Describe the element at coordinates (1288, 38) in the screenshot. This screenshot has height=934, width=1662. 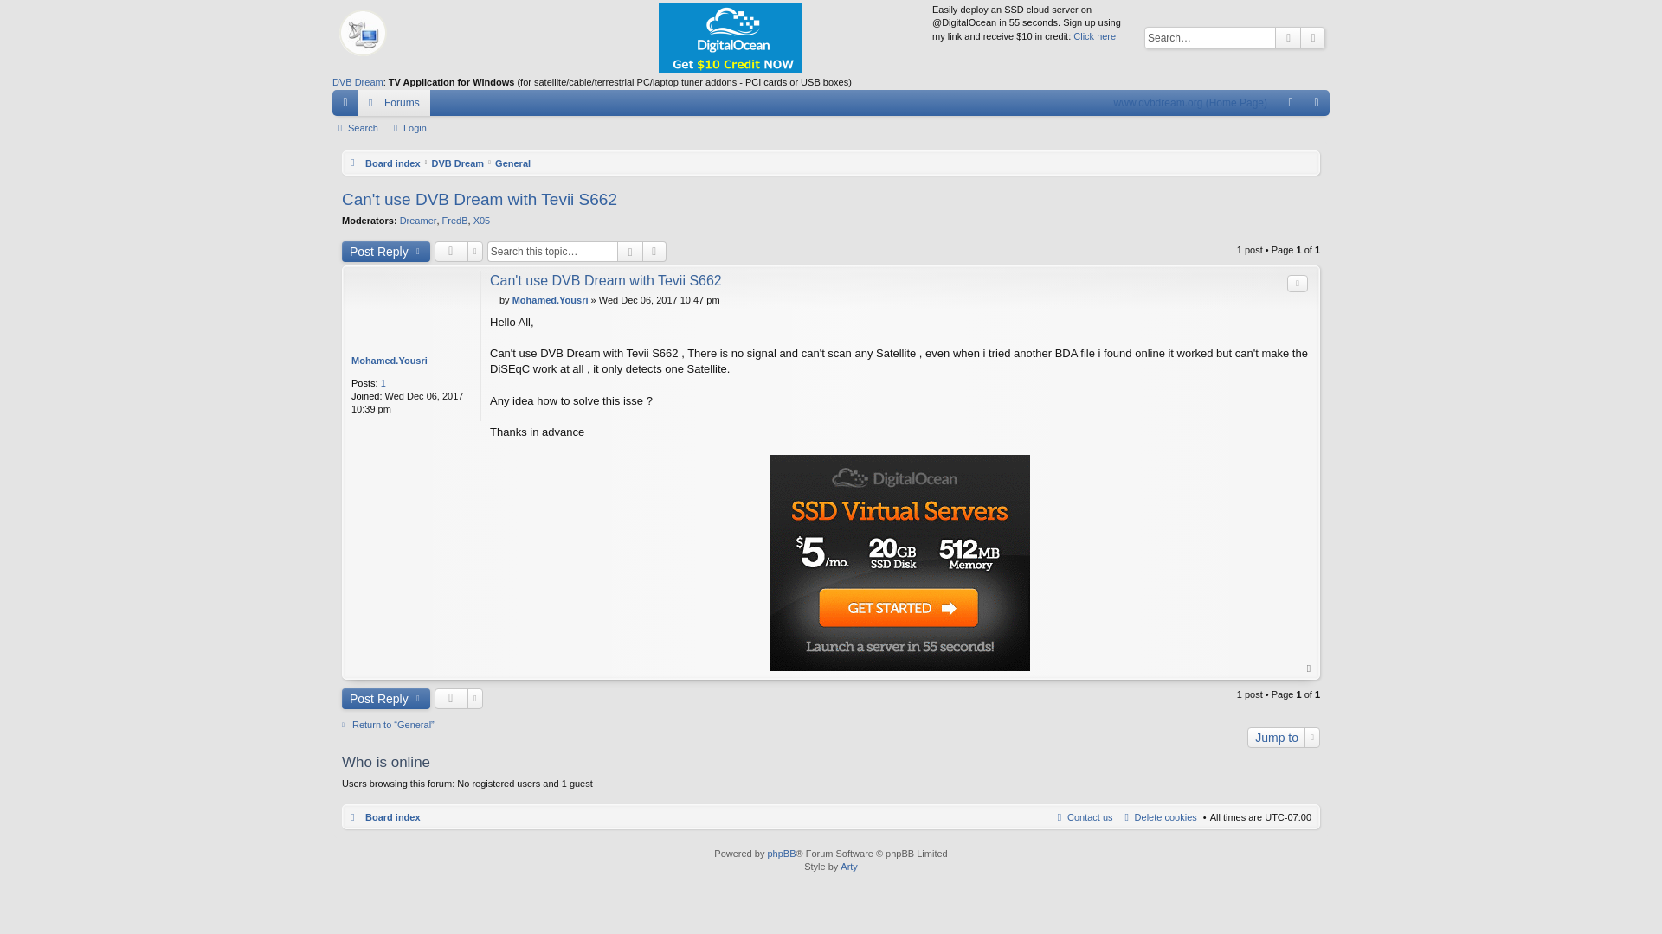
I see `Search` at that location.